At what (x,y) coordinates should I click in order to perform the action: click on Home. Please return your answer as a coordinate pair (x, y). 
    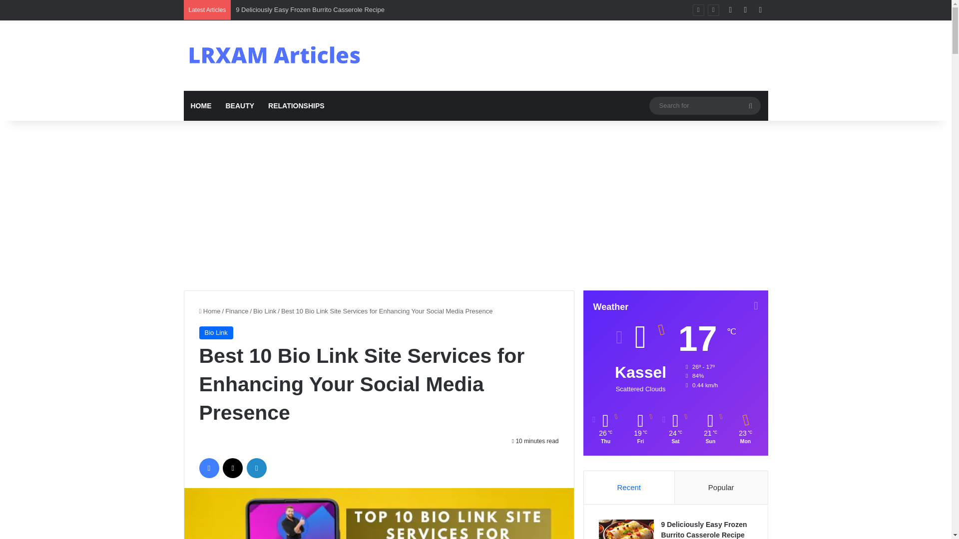
    Looking at the image, I should click on (209, 310).